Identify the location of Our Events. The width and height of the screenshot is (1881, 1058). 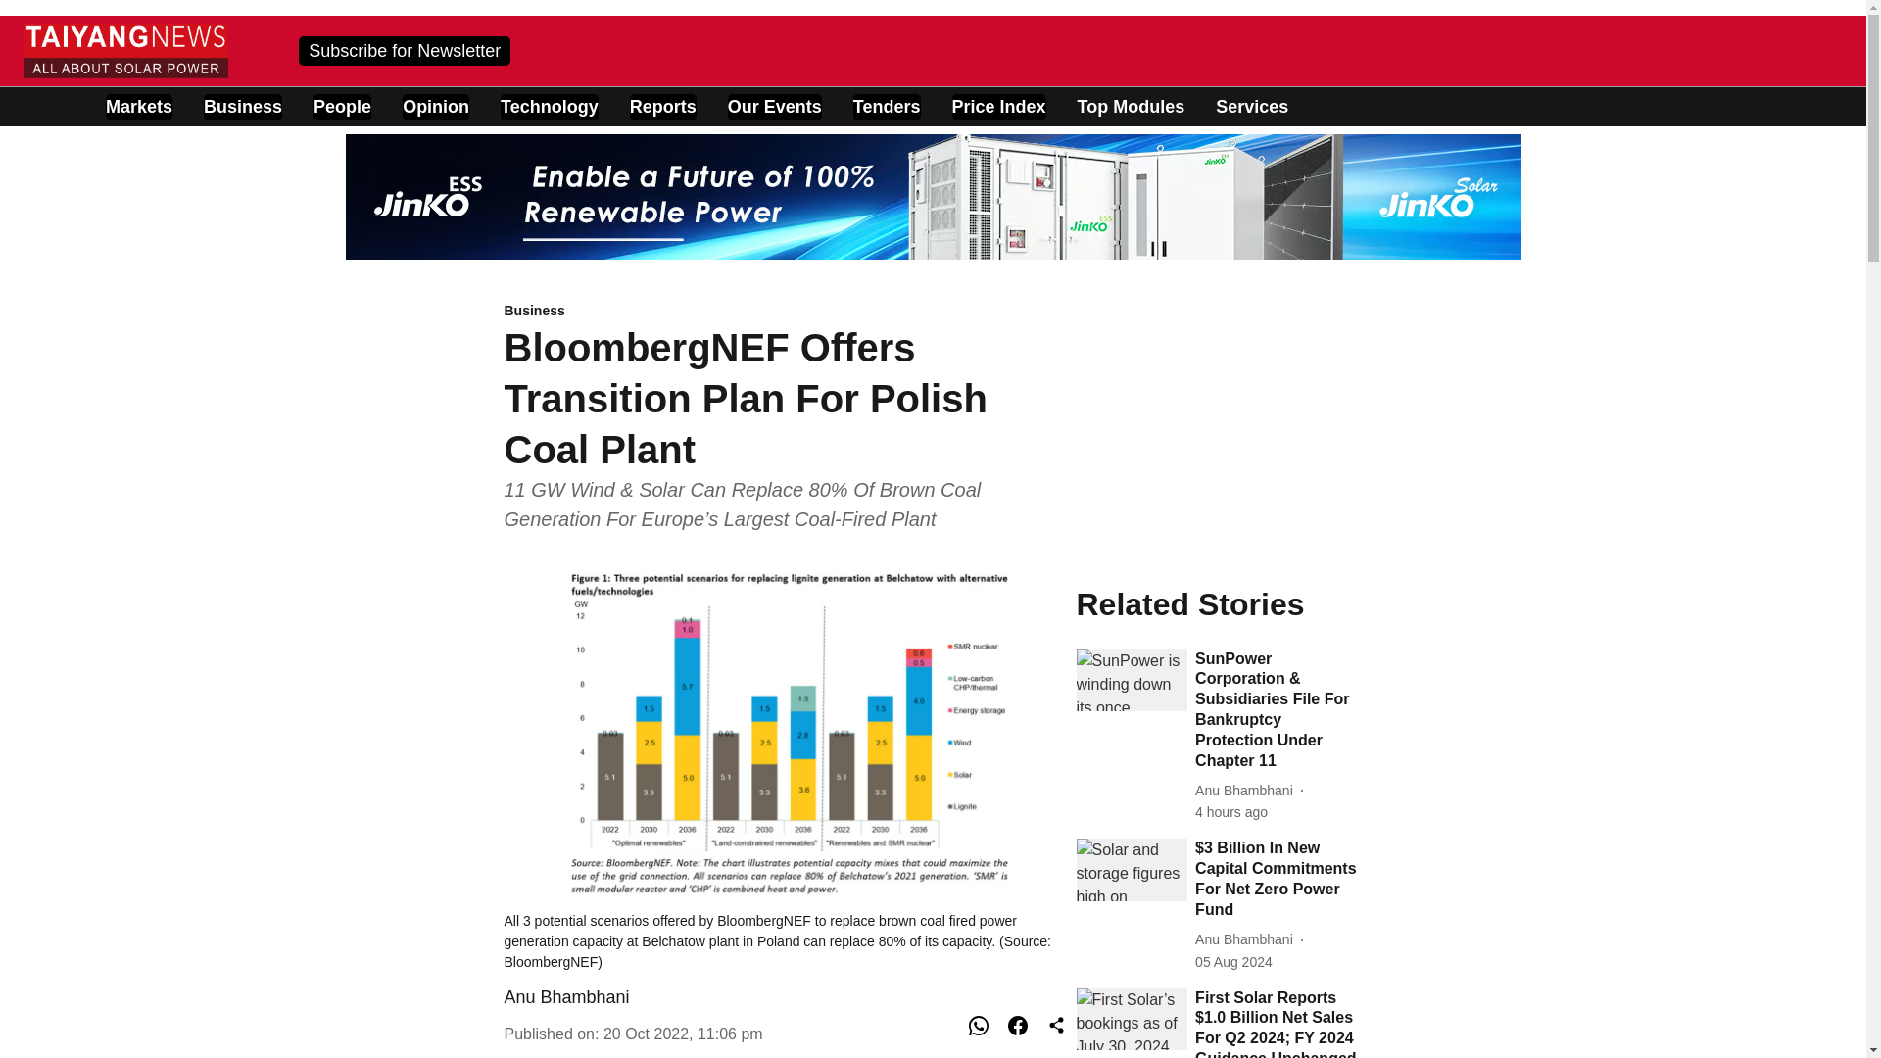
(775, 108).